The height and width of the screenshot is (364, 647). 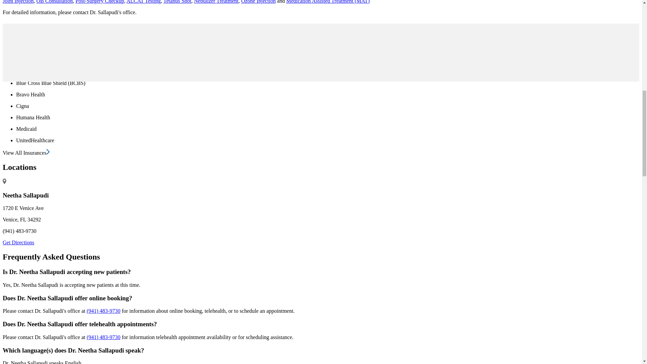 I want to click on Get Directions, so click(x=18, y=242).